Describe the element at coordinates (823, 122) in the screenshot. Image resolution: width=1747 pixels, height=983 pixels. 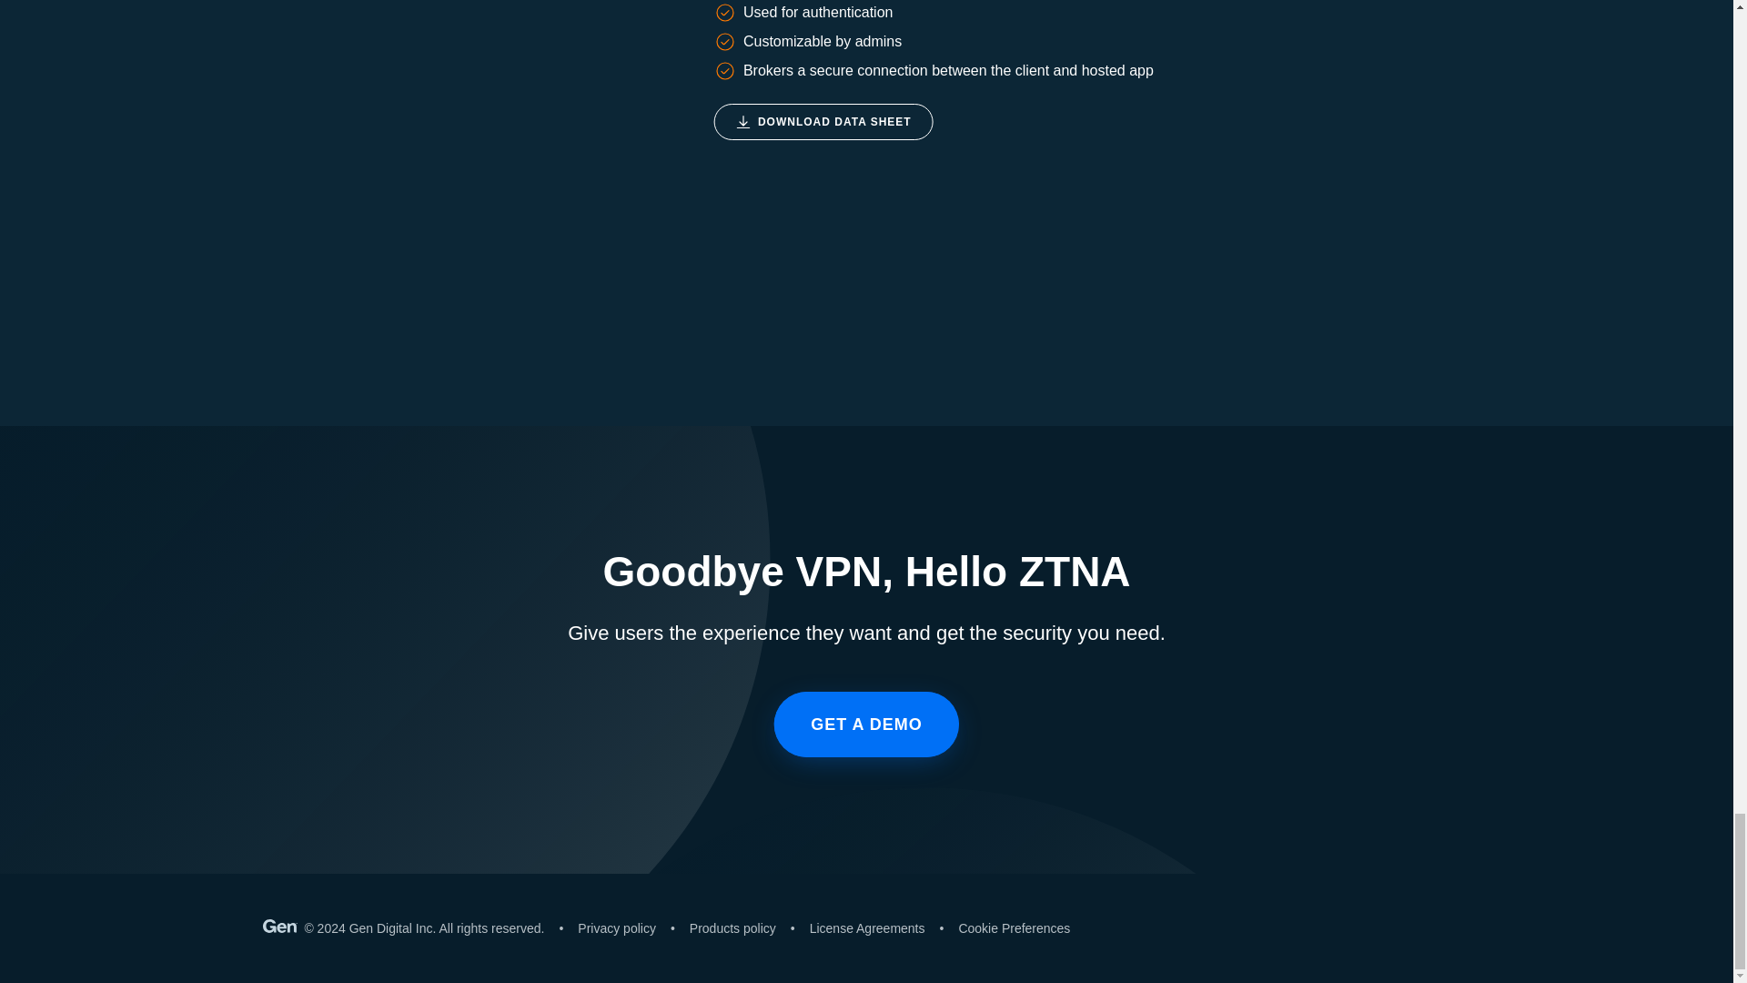
I see `DOWNLOAD DATA SHEET` at that location.